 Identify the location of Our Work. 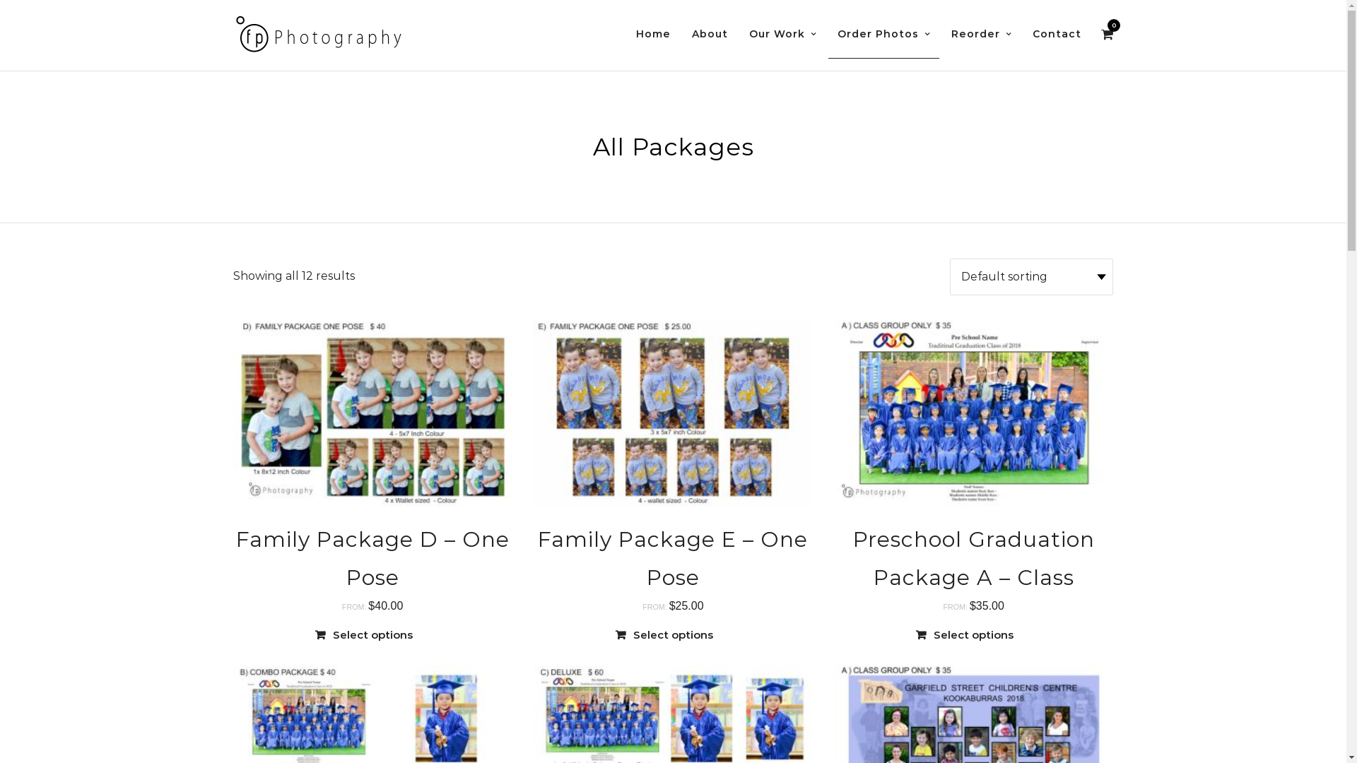
(783, 35).